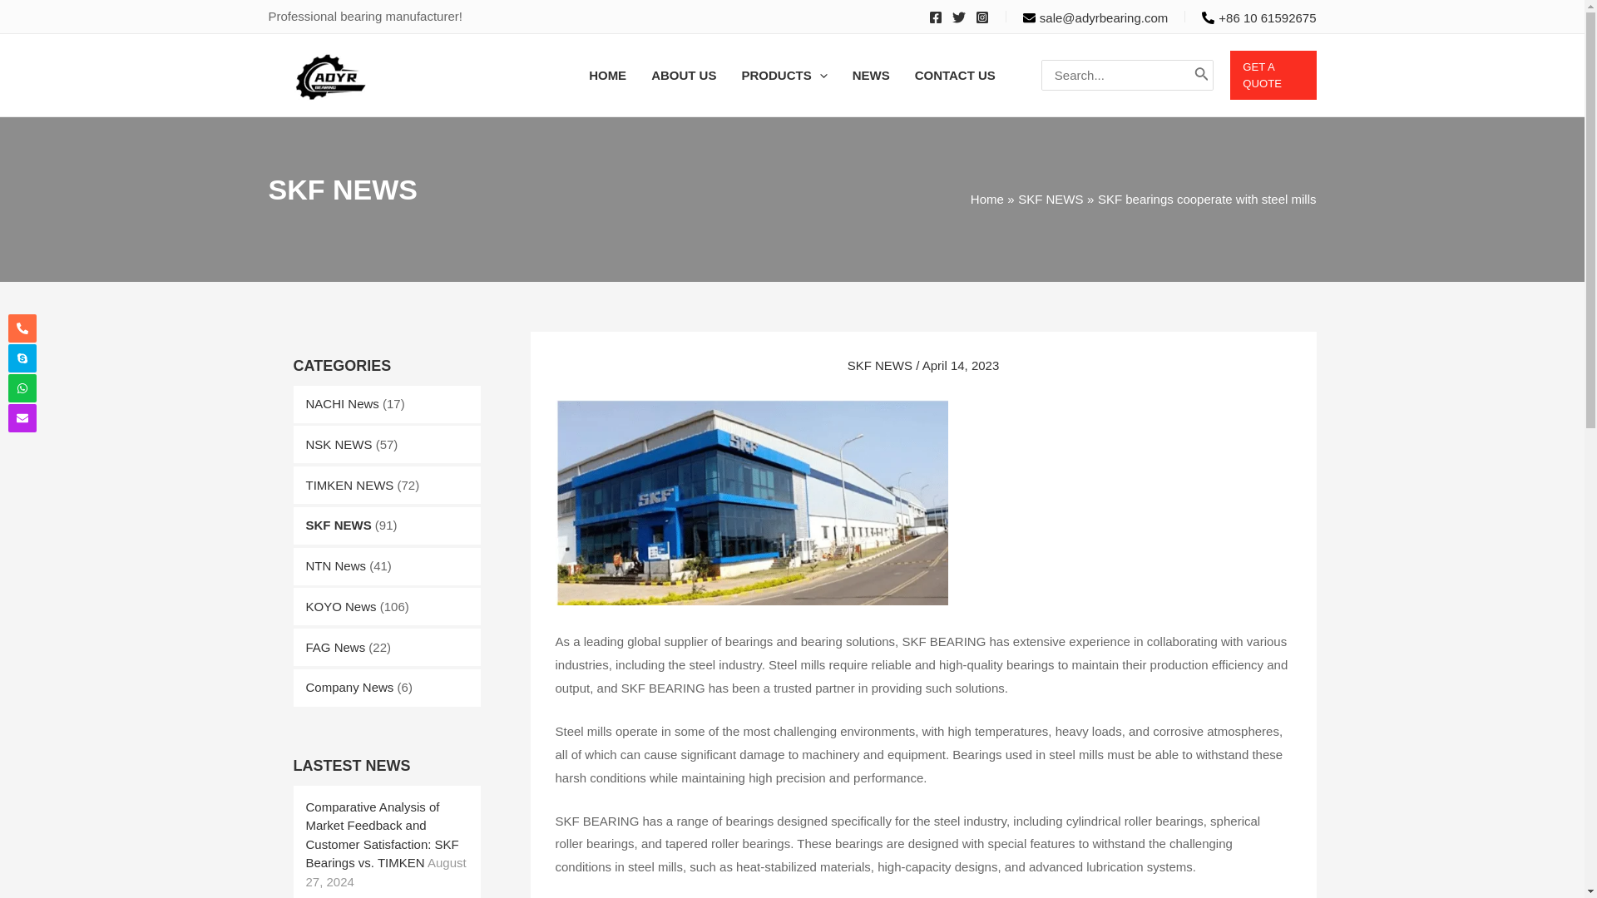  I want to click on CONTACT US, so click(955, 76).